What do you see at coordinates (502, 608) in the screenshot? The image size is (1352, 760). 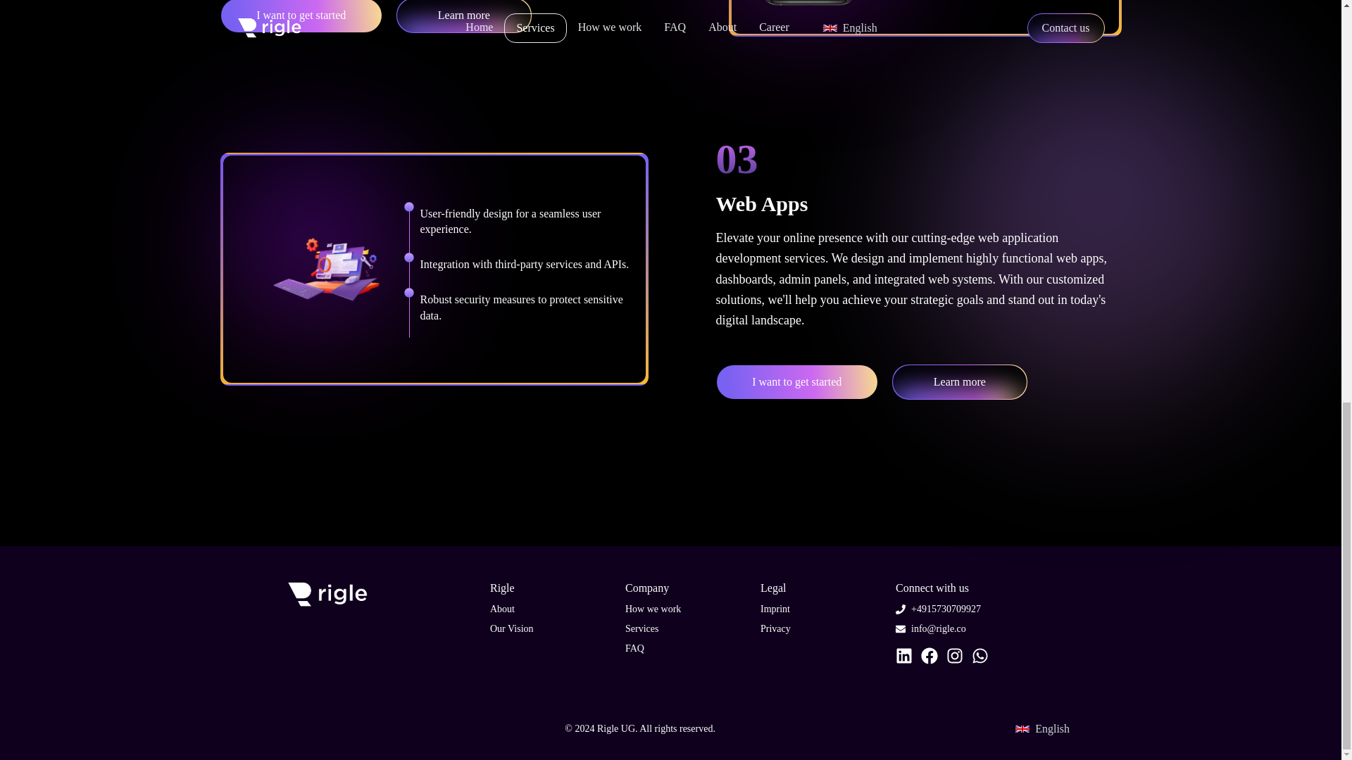 I see `About` at bounding box center [502, 608].